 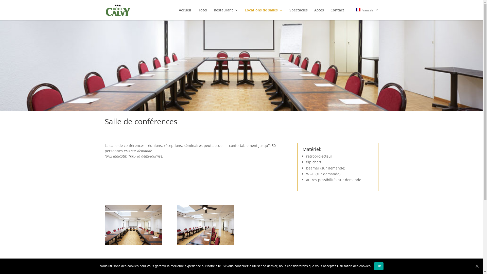 I want to click on home-salle-conf, so click(x=205, y=244).